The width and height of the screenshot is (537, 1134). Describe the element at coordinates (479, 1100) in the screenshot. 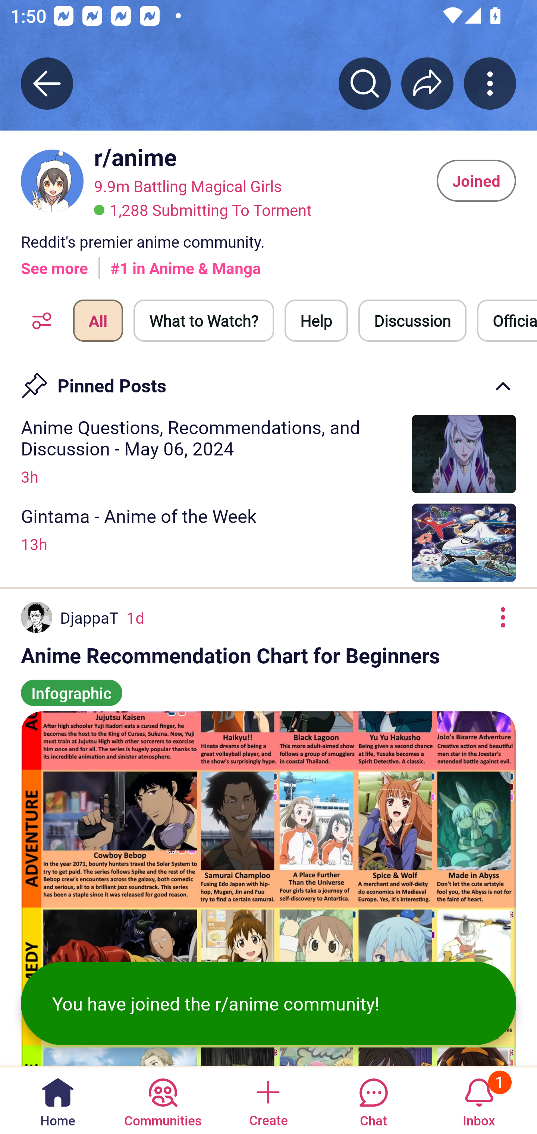

I see `Inbox, has 1 notification 1 Inbox` at that location.